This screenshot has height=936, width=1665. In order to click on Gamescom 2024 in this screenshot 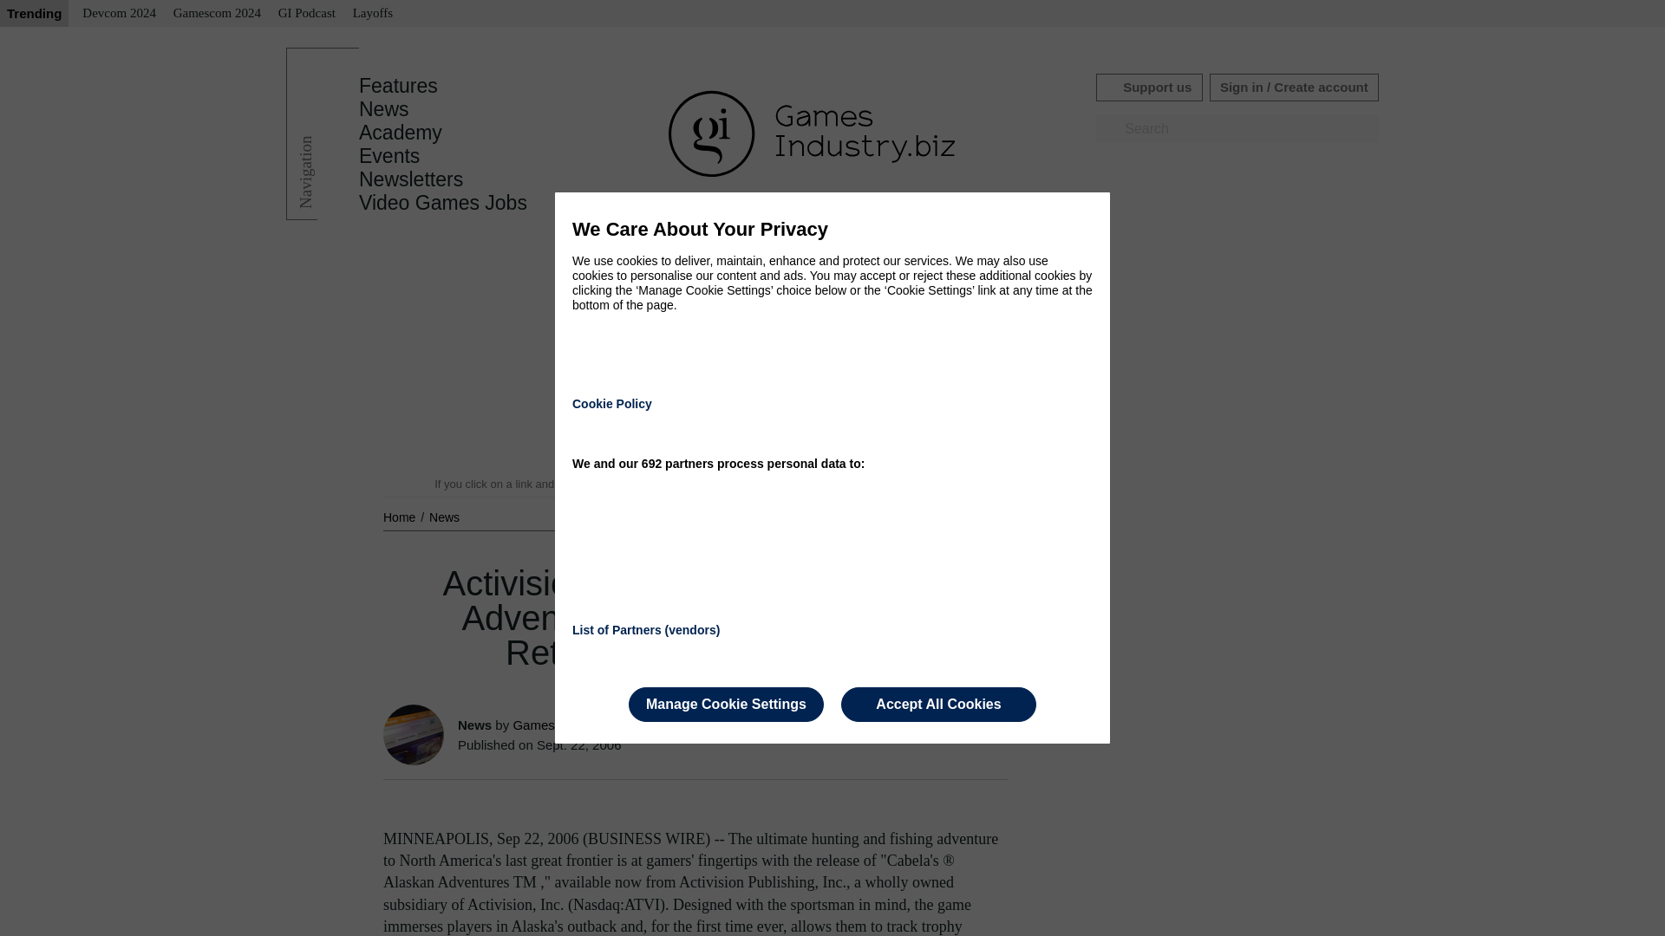, I will do `click(217, 14)`.